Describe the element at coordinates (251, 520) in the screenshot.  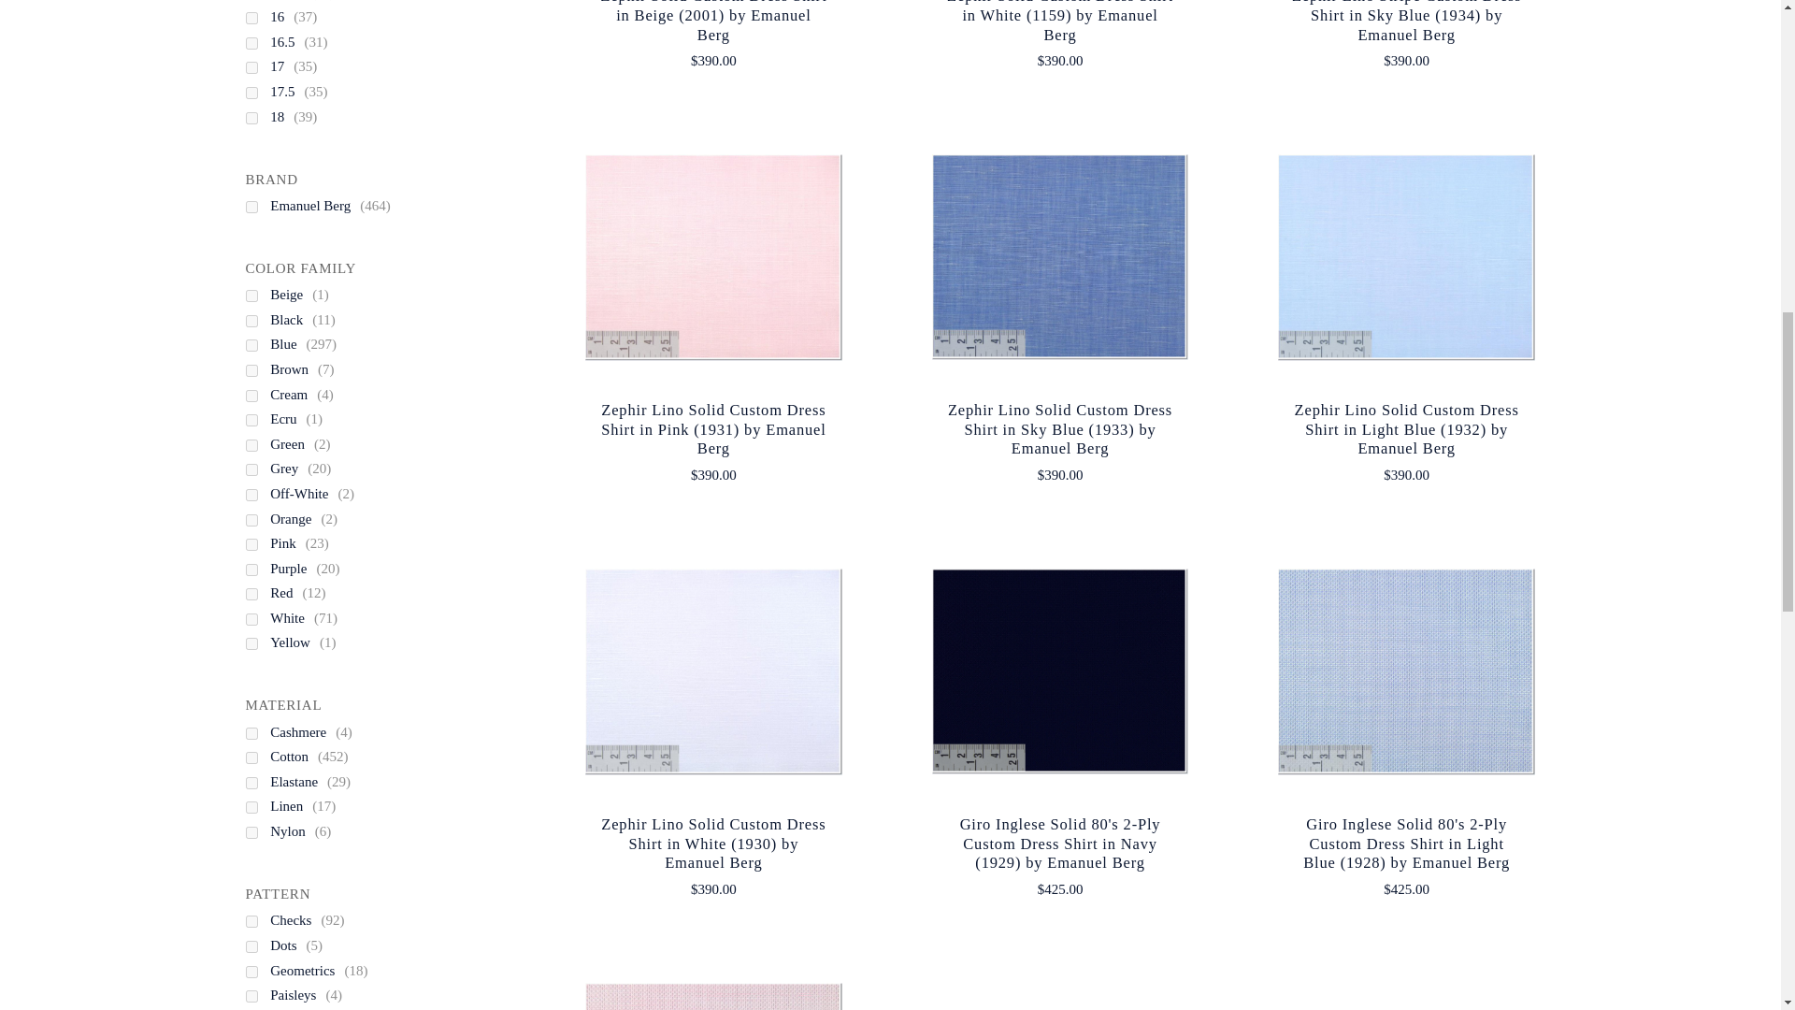
I see `on` at that location.